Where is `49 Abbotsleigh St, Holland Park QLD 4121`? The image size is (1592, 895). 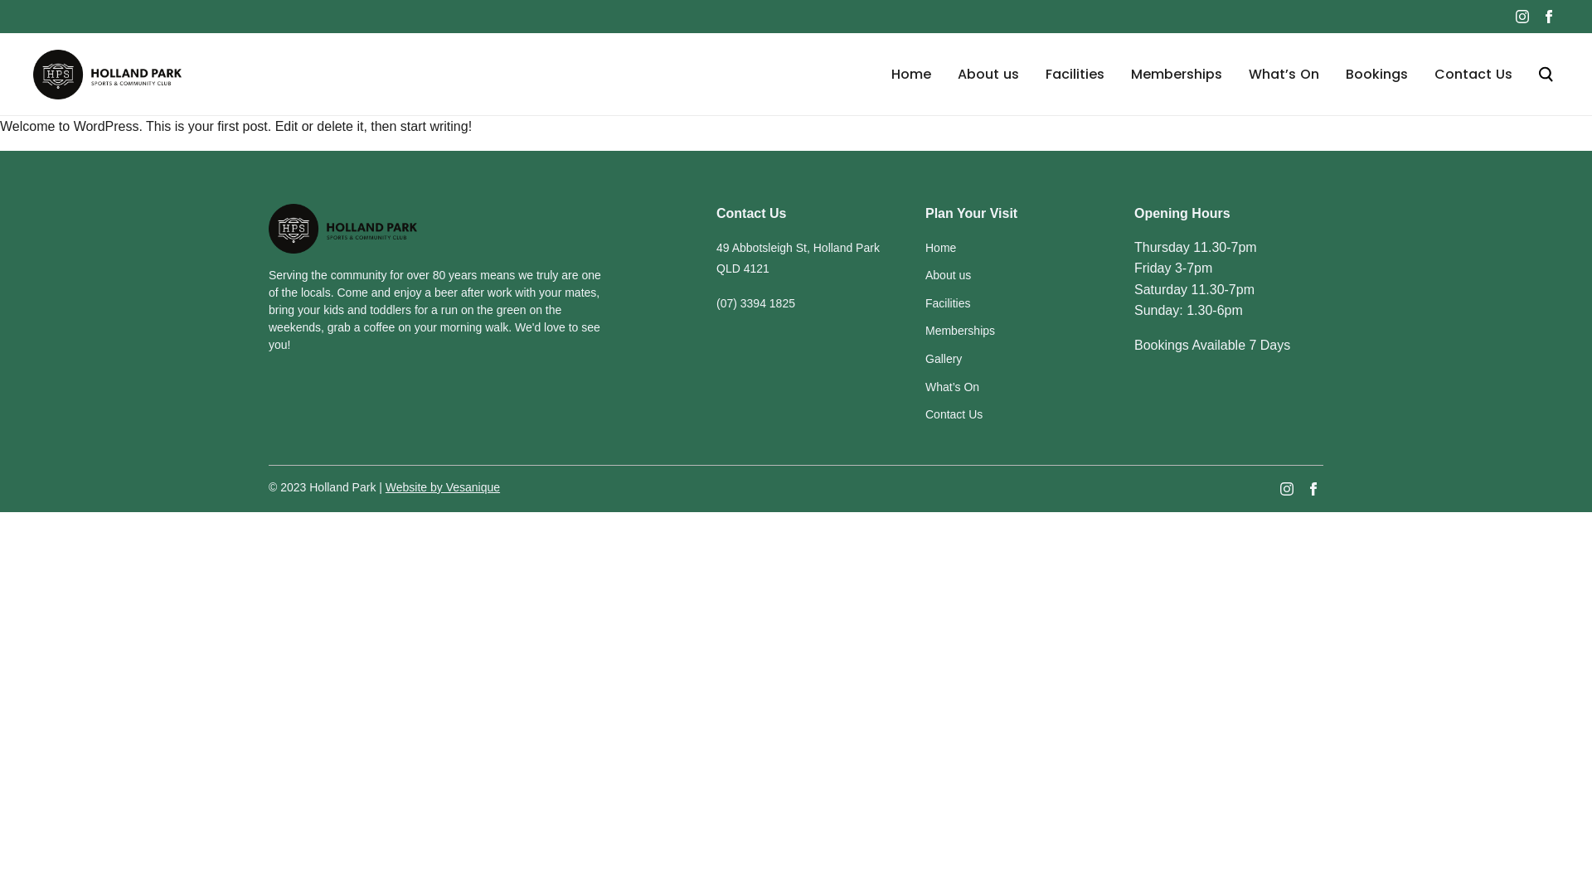 49 Abbotsleigh St, Holland Park QLD 4121 is located at coordinates (798, 259).